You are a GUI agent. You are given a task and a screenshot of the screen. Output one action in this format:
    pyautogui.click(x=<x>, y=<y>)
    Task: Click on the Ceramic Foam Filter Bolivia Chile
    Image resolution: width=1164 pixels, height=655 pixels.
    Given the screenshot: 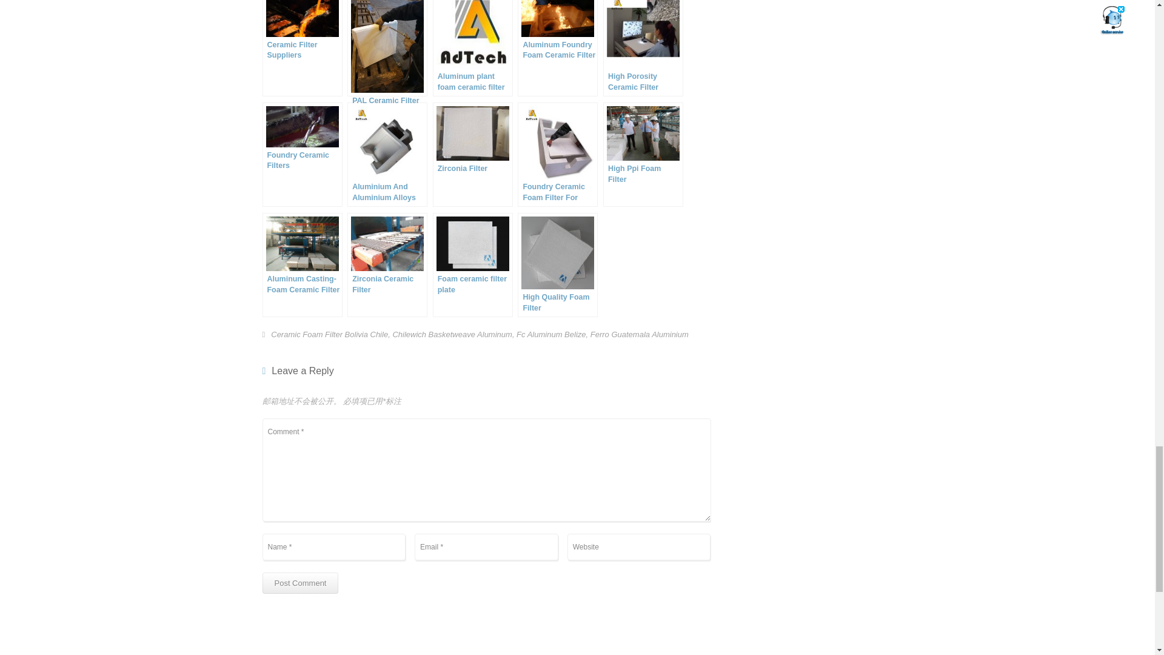 What is the action you would take?
    pyautogui.click(x=329, y=335)
    